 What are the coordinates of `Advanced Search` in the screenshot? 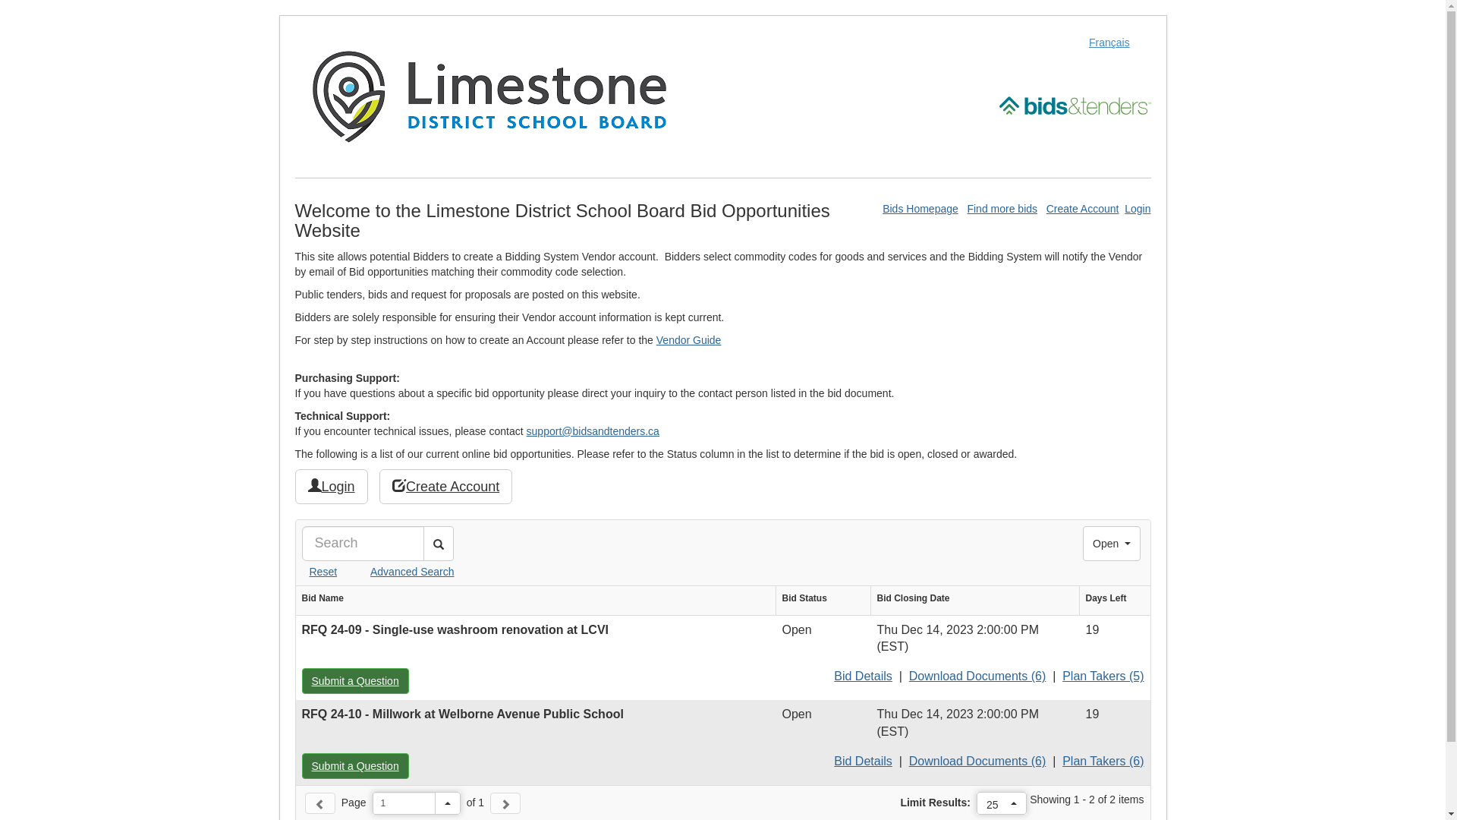 It's located at (398, 572).